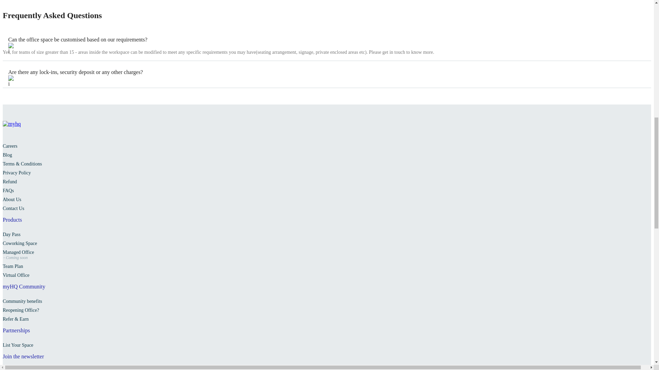 The image size is (659, 370). Describe the element at coordinates (18, 345) in the screenshot. I see `List Your Space` at that location.